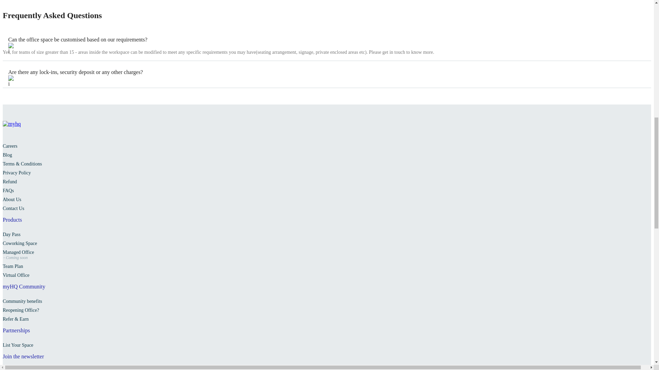 The image size is (659, 370). Describe the element at coordinates (18, 345) in the screenshot. I see `List Your Space` at that location.